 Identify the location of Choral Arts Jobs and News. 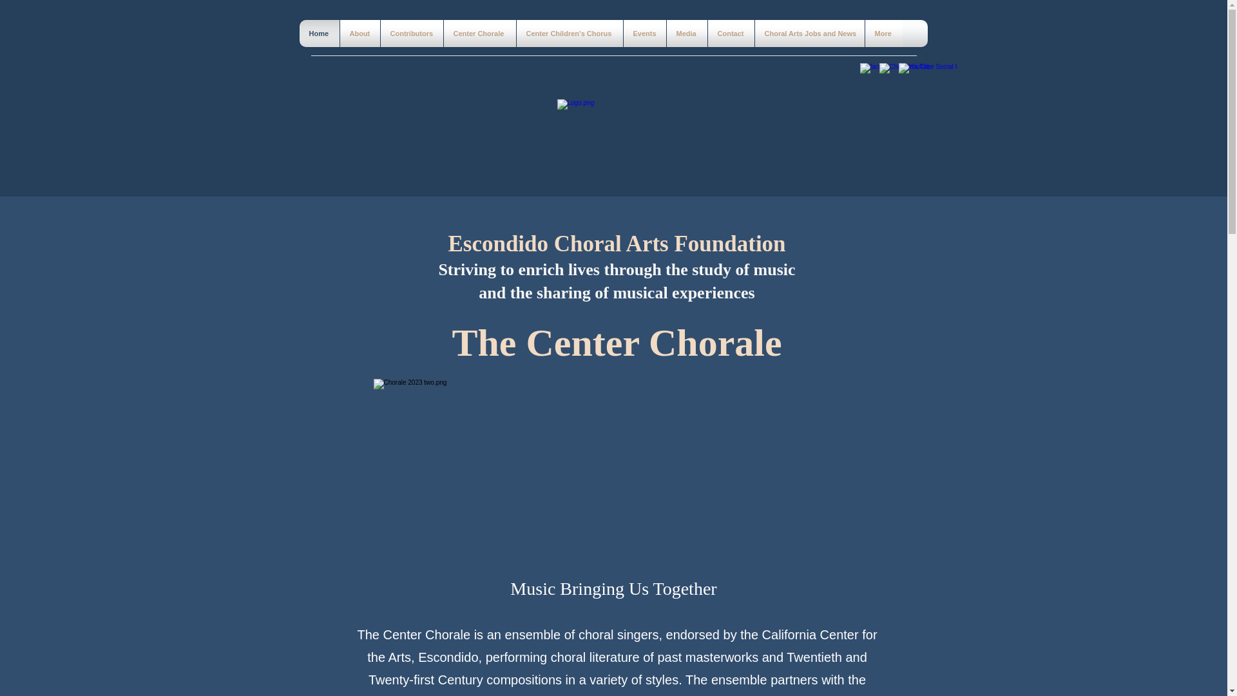
(809, 34).